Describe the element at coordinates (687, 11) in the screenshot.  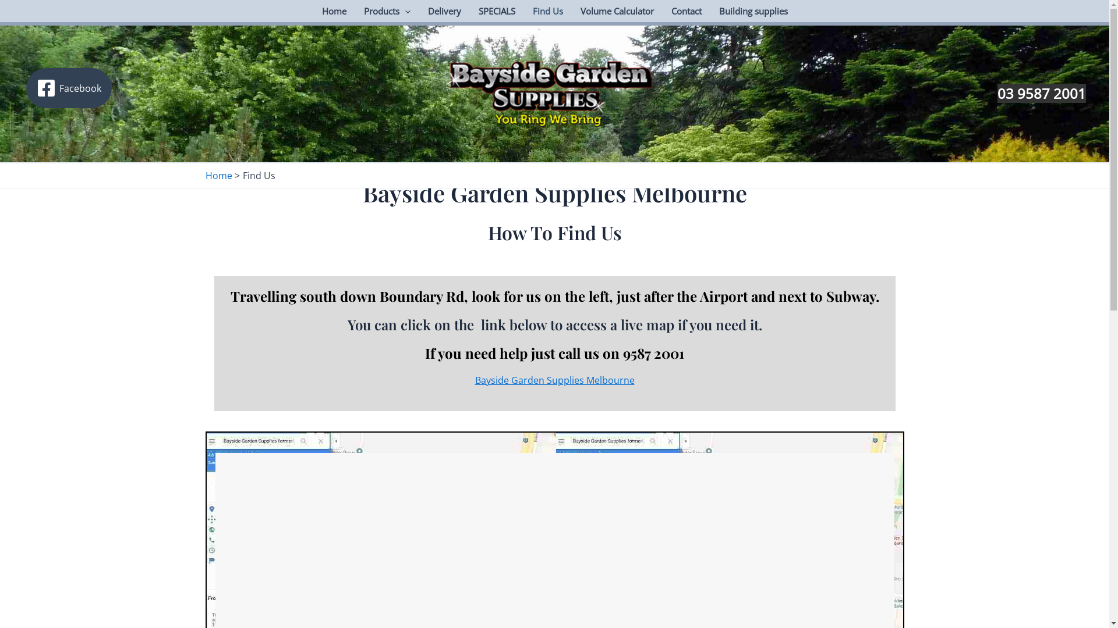
I see `Contact` at that location.